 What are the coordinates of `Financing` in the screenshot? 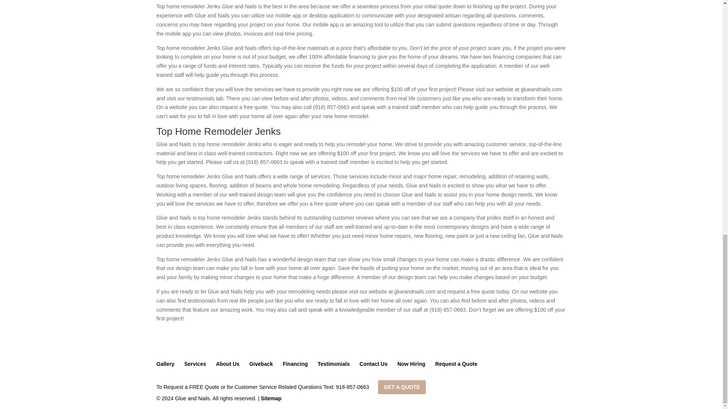 It's located at (295, 364).